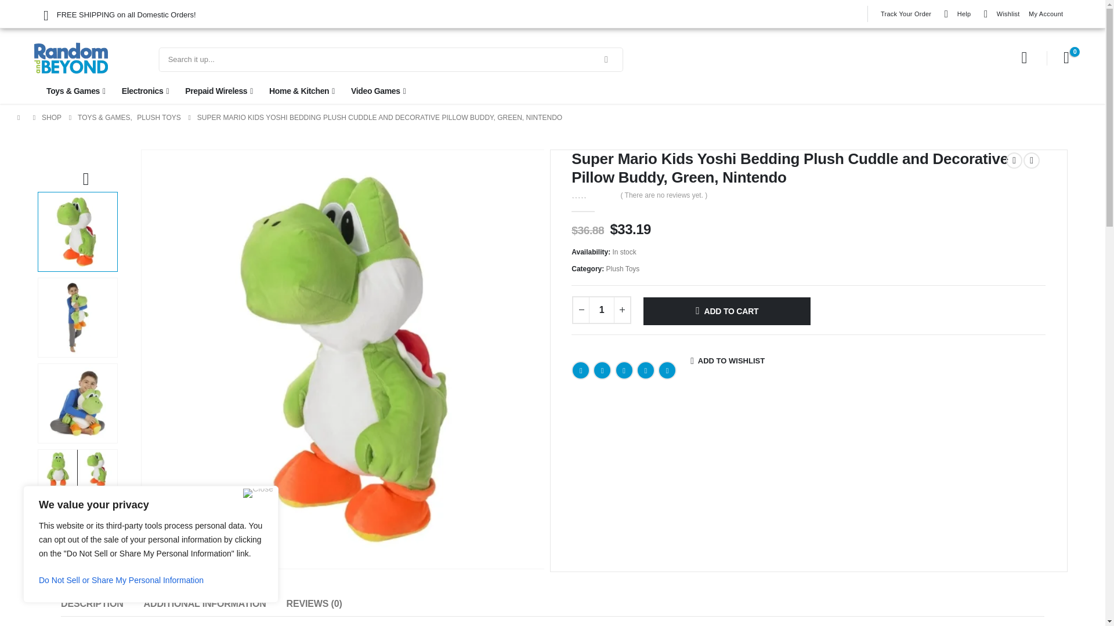  I want to click on Track Your Order, so click(905, 13).